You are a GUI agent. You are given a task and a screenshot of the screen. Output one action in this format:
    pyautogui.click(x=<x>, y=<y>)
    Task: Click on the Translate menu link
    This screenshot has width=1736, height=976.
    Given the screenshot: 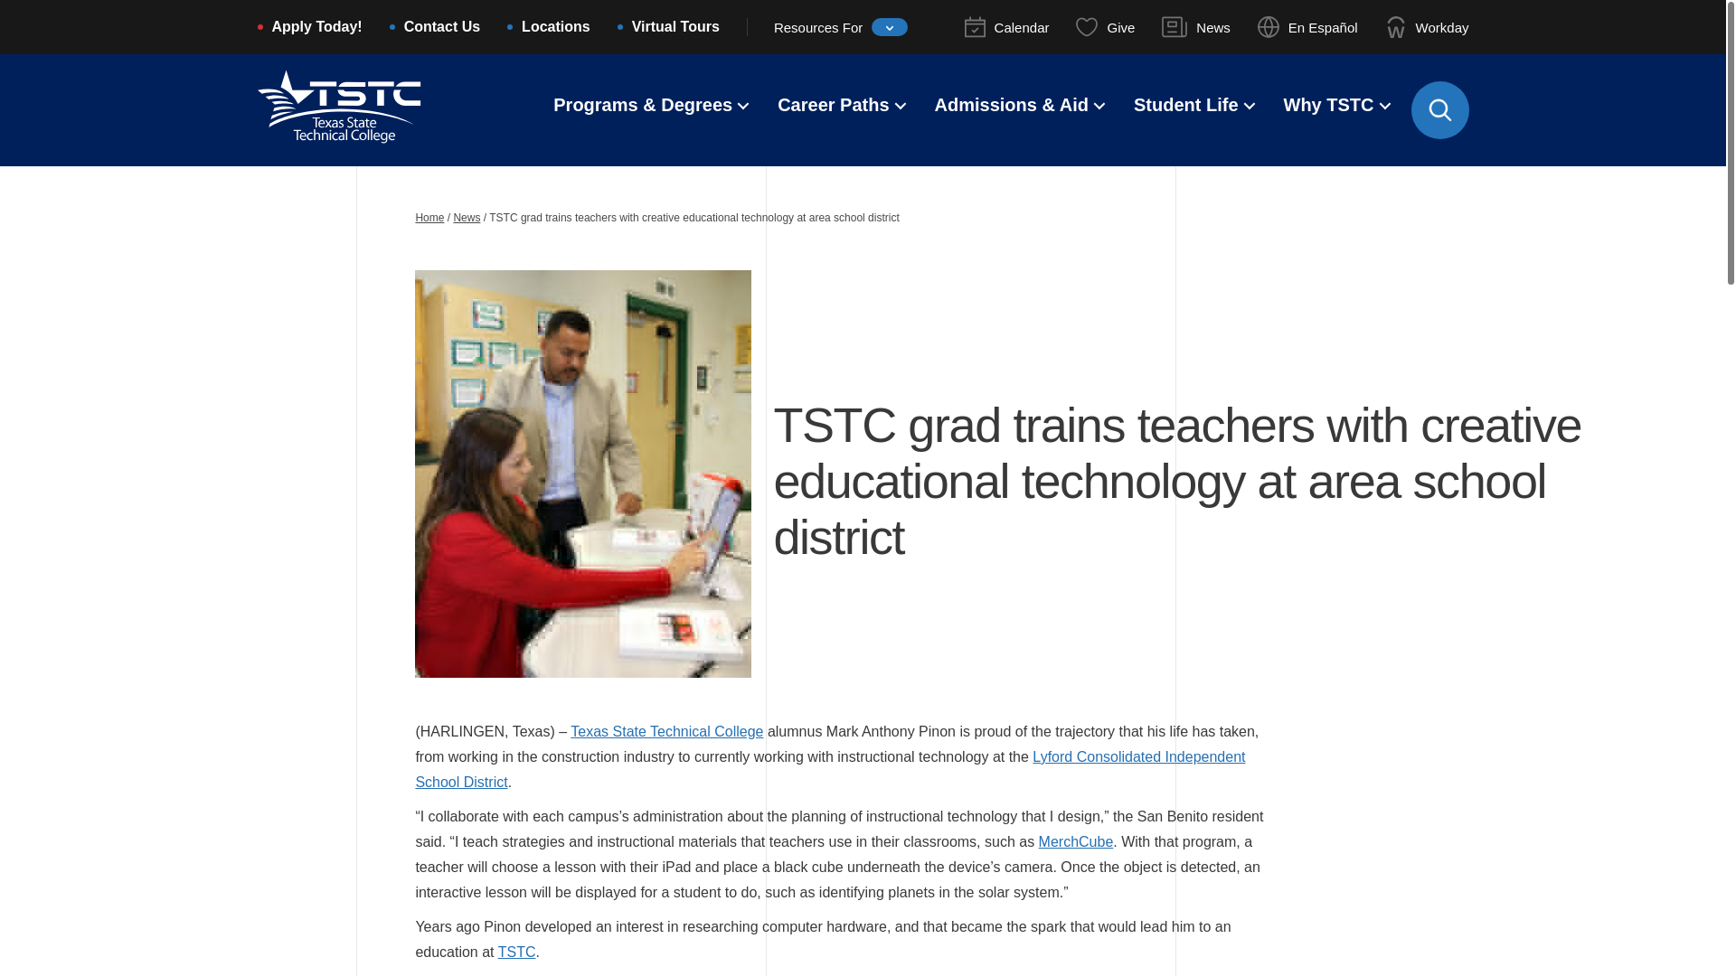 What is the action you would take?
    pyautogui.click(x=1307, y=27)
    